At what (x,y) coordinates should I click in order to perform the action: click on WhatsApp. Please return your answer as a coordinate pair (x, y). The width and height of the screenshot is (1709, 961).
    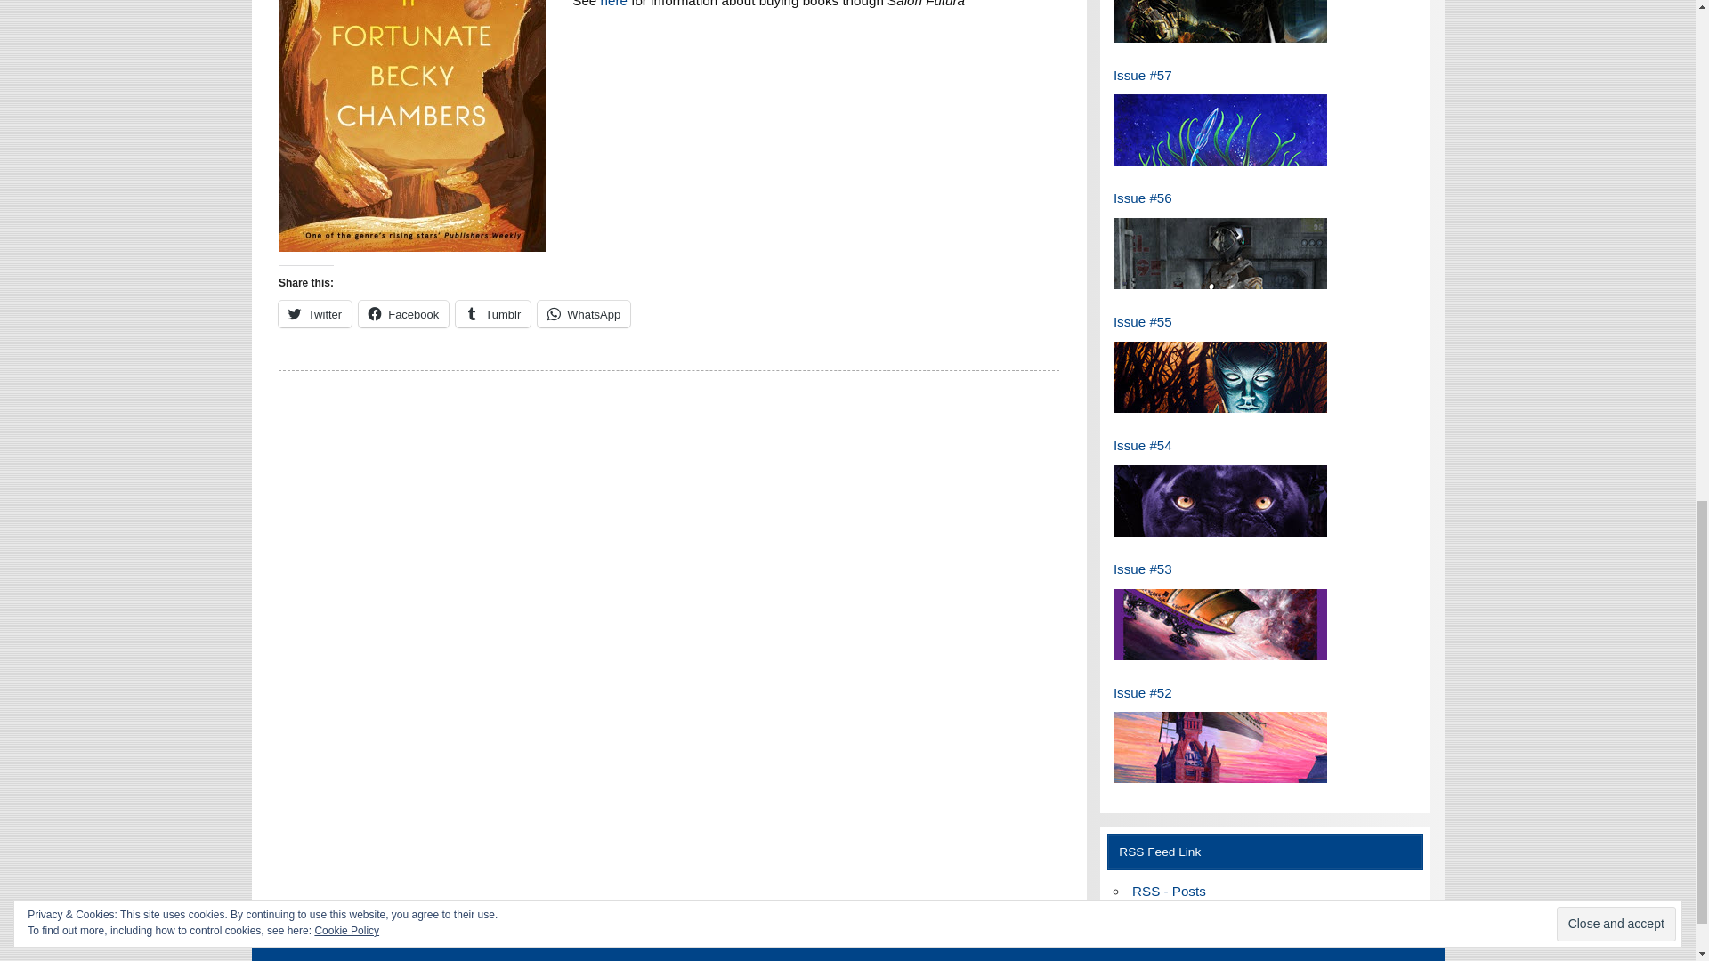
    Looking at the image, I should click on (584, 314).